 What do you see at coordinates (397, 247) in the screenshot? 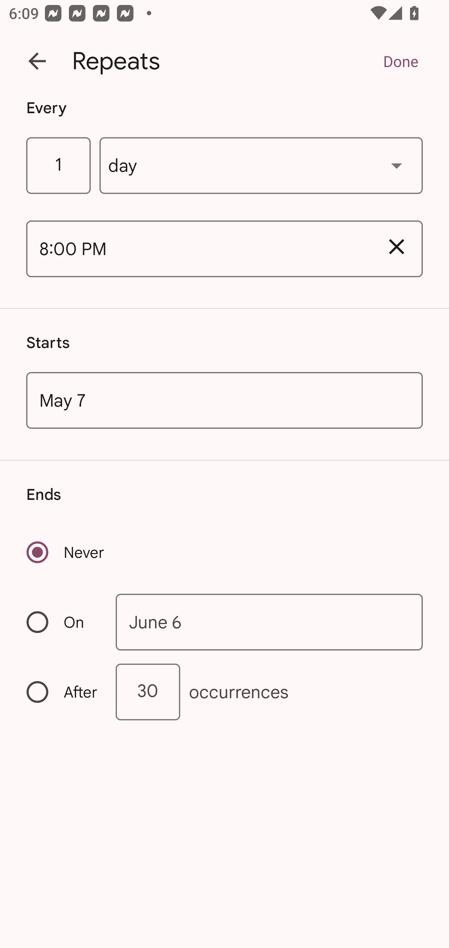
I see `Remove 8:00 PM` at bounding box center [397, 247].